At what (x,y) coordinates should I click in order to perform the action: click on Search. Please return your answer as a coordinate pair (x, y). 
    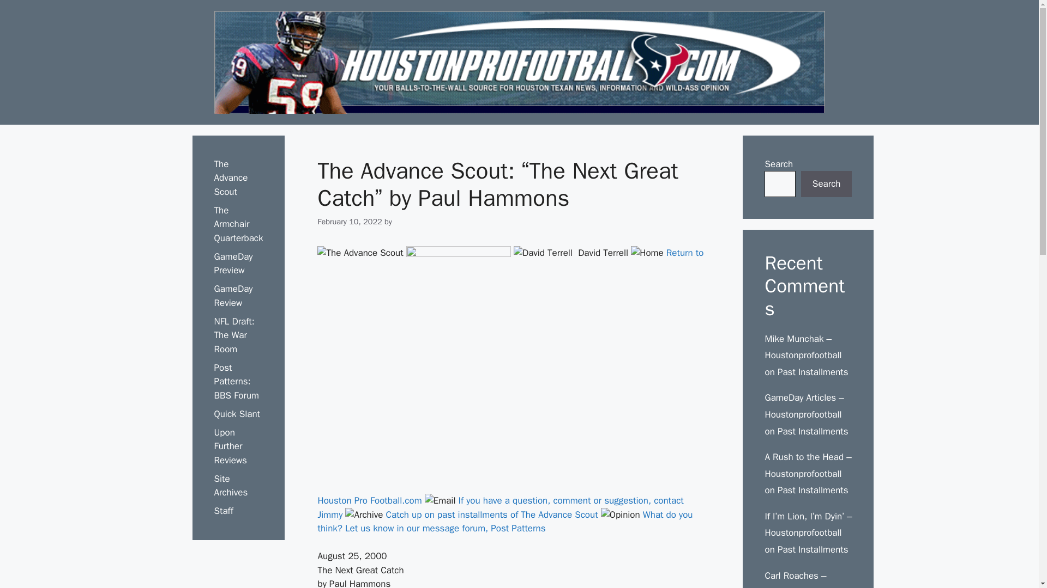
    Looking at the image, I should click on (826, 184).